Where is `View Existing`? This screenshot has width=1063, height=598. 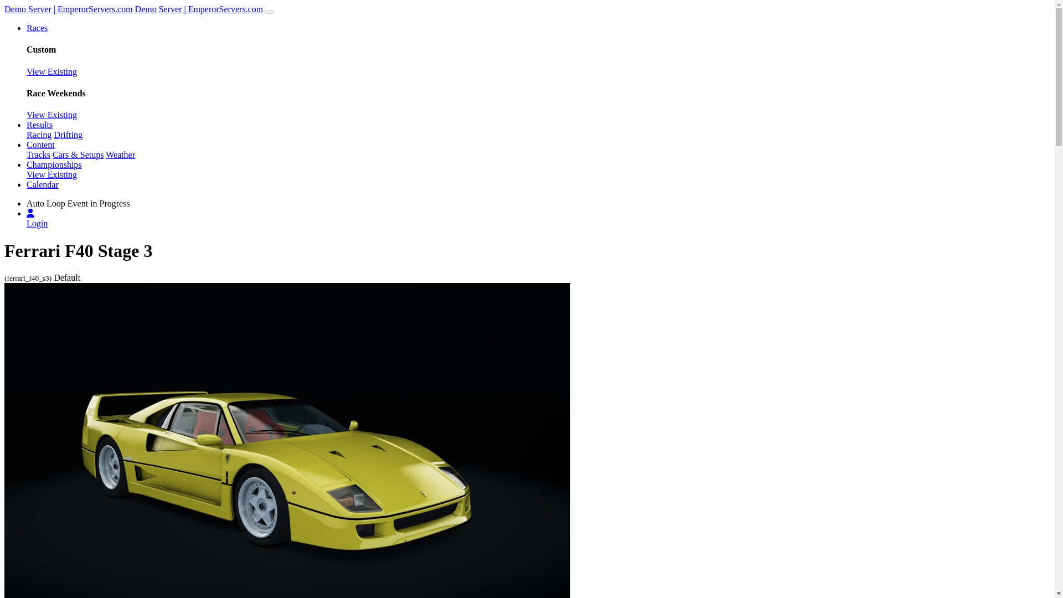 View Existing is located at coordinates (51, 174).